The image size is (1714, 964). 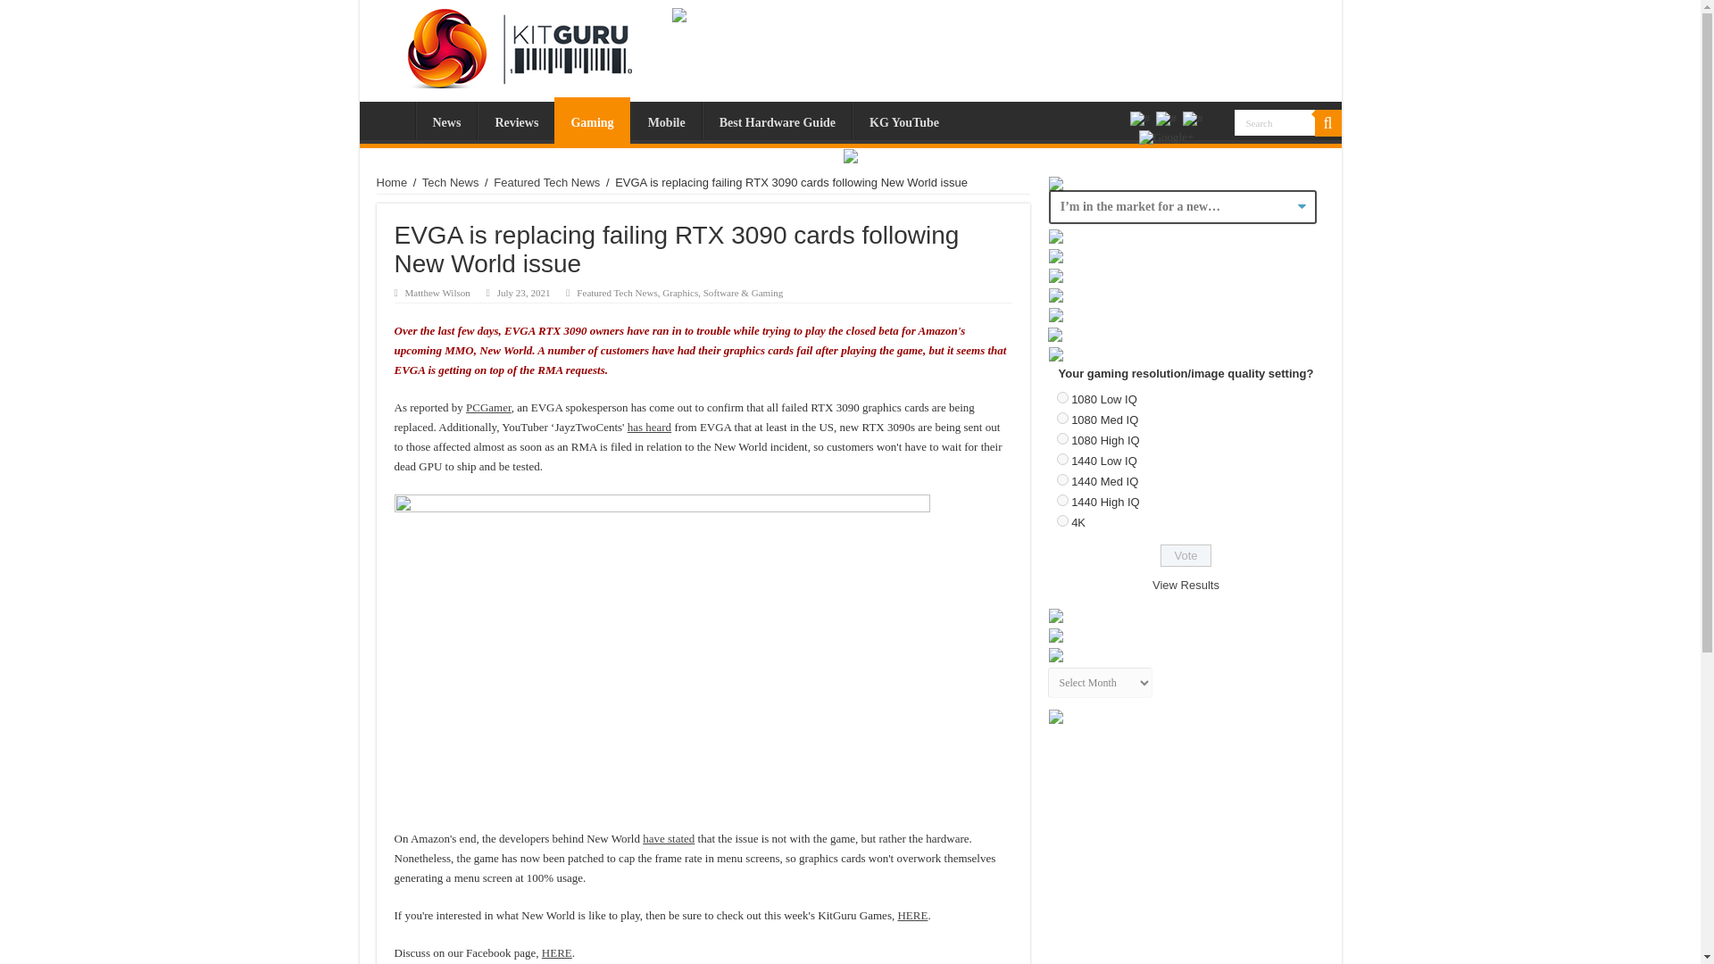 I want to click on Mobile, so click(x=666, y=120).